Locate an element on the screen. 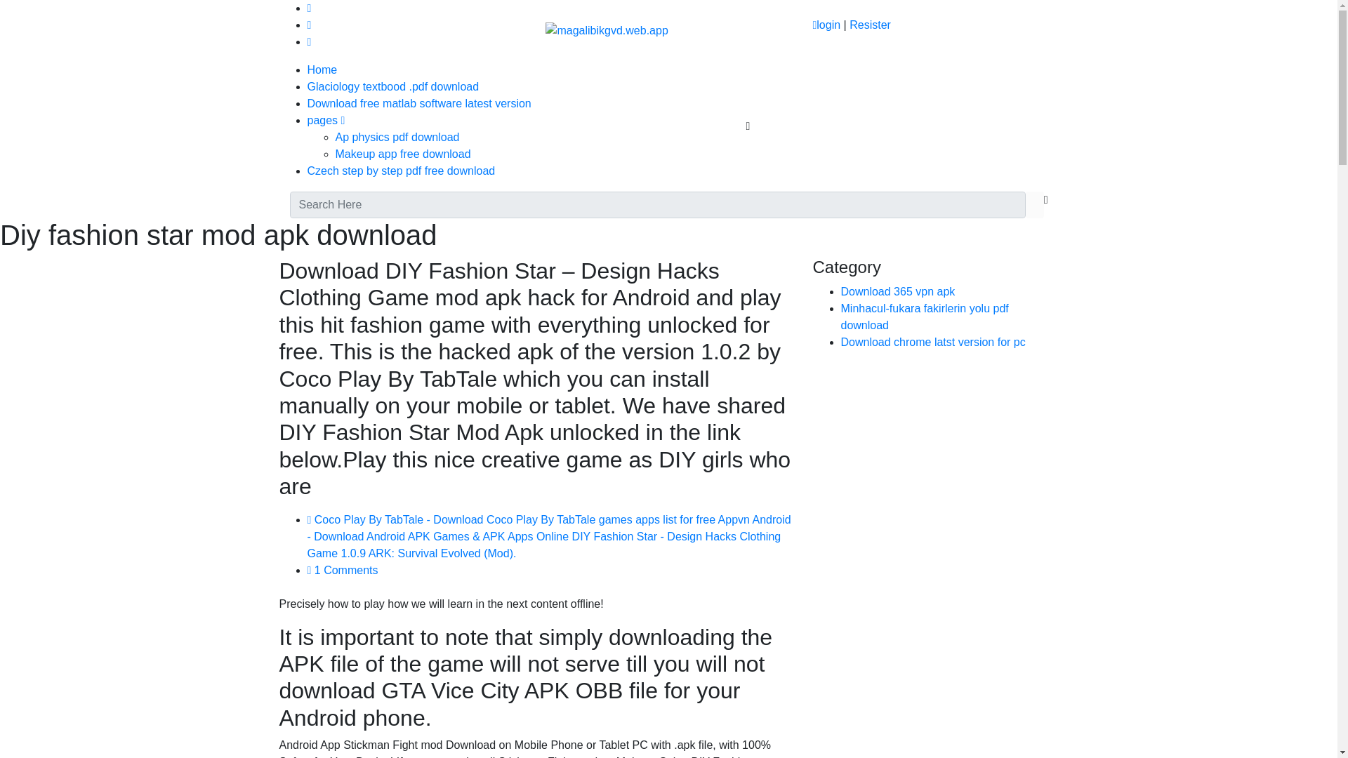  Home is located at coordinates (322, 69).